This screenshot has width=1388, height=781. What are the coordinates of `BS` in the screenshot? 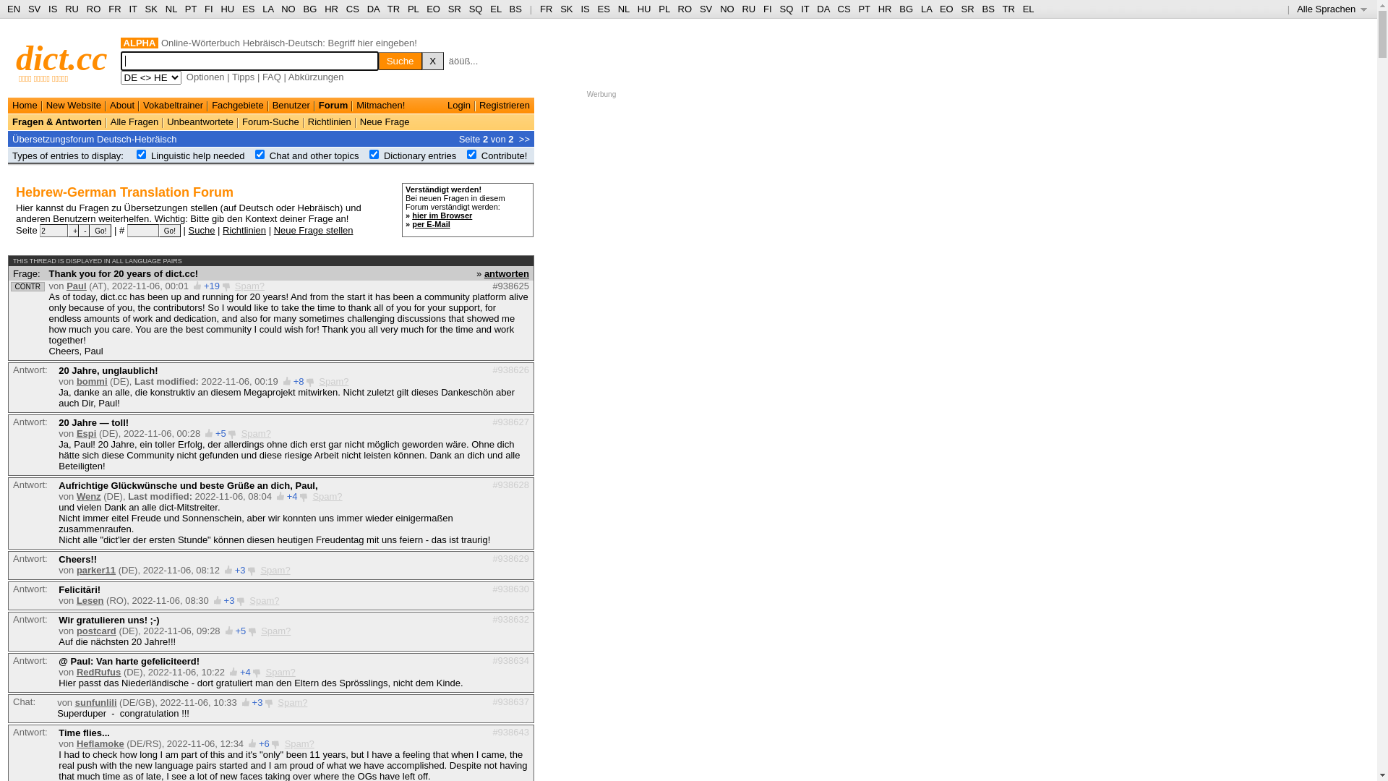 It's located at (516, 9).